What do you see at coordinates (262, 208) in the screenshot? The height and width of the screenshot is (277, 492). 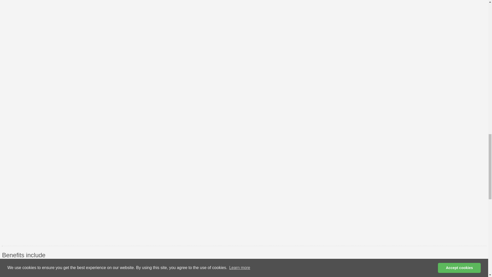 I see `3rd party ad content` at bounding box center [262, 208].